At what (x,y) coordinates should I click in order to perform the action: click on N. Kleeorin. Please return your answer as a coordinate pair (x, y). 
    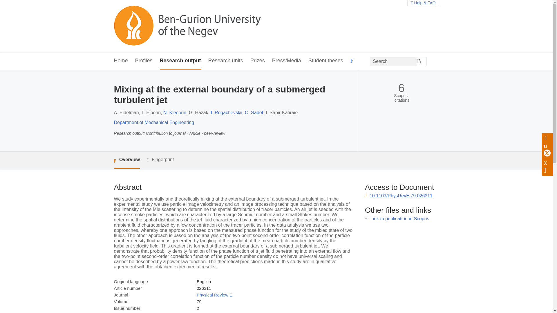
    Looking at the image, I should click on (175, 112).